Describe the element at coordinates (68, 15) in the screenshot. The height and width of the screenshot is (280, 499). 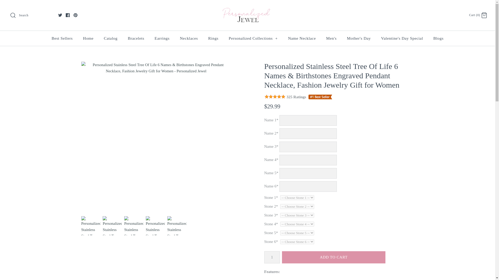
I see `Facebook` at that location.